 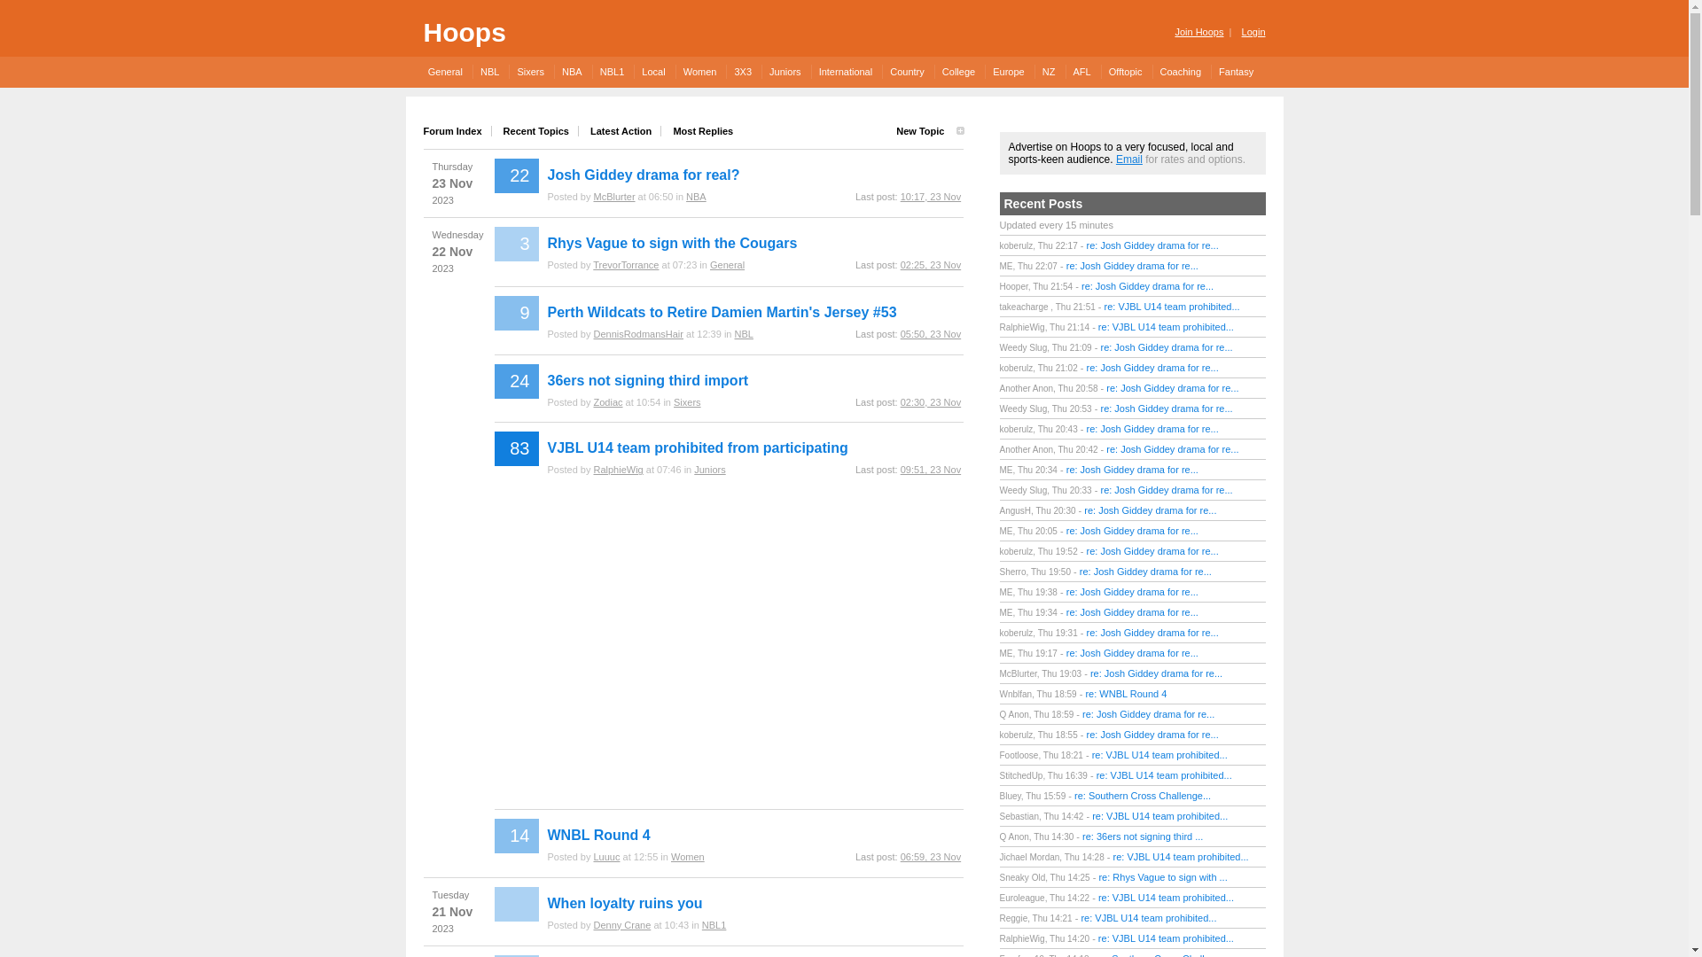 What do you see at coordinates (618, 470) in the screenshot?
I see `RalphieWig` at bounding box center [618, 470].